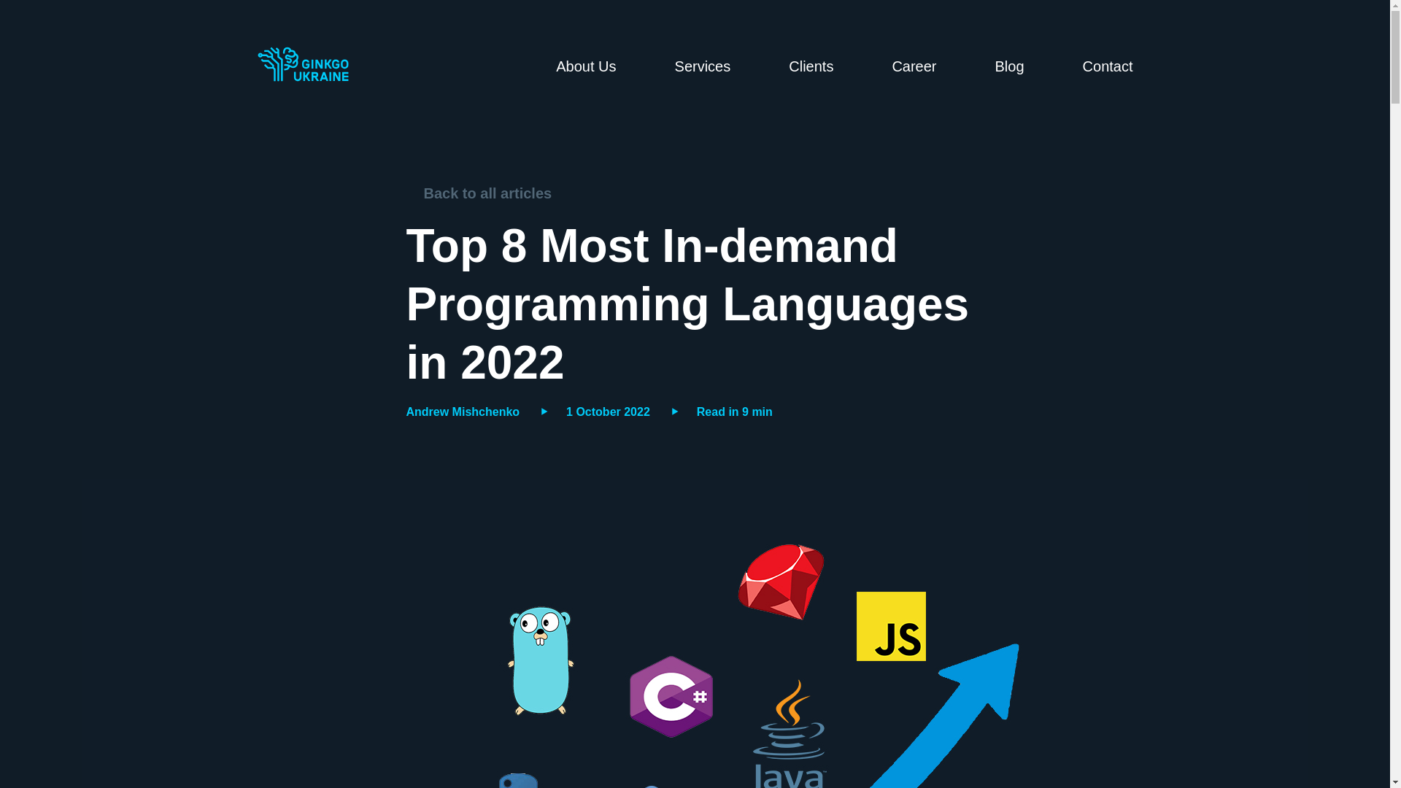 The height and width of the screenshot is (788, 1401). I want to click on Career, so click(914, 66).